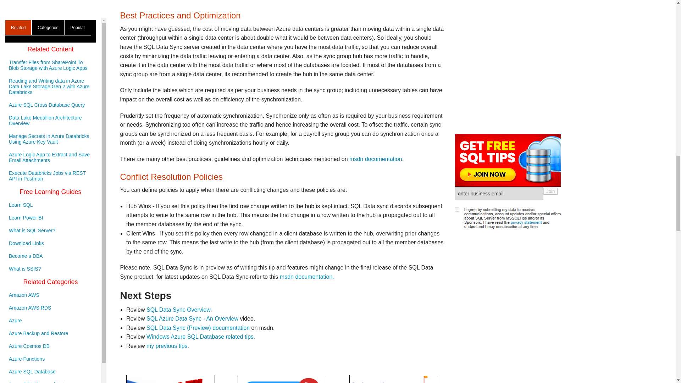  I want to click on 1, so click(457, 44).